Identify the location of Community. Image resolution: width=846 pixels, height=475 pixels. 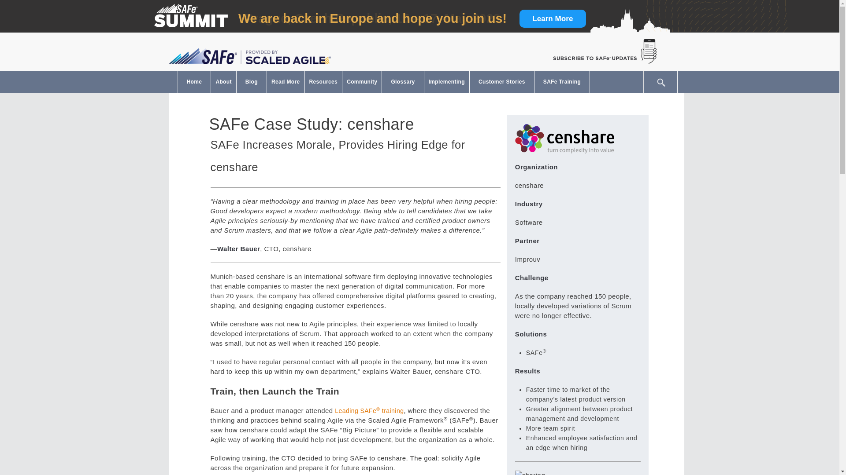
(362, 82).